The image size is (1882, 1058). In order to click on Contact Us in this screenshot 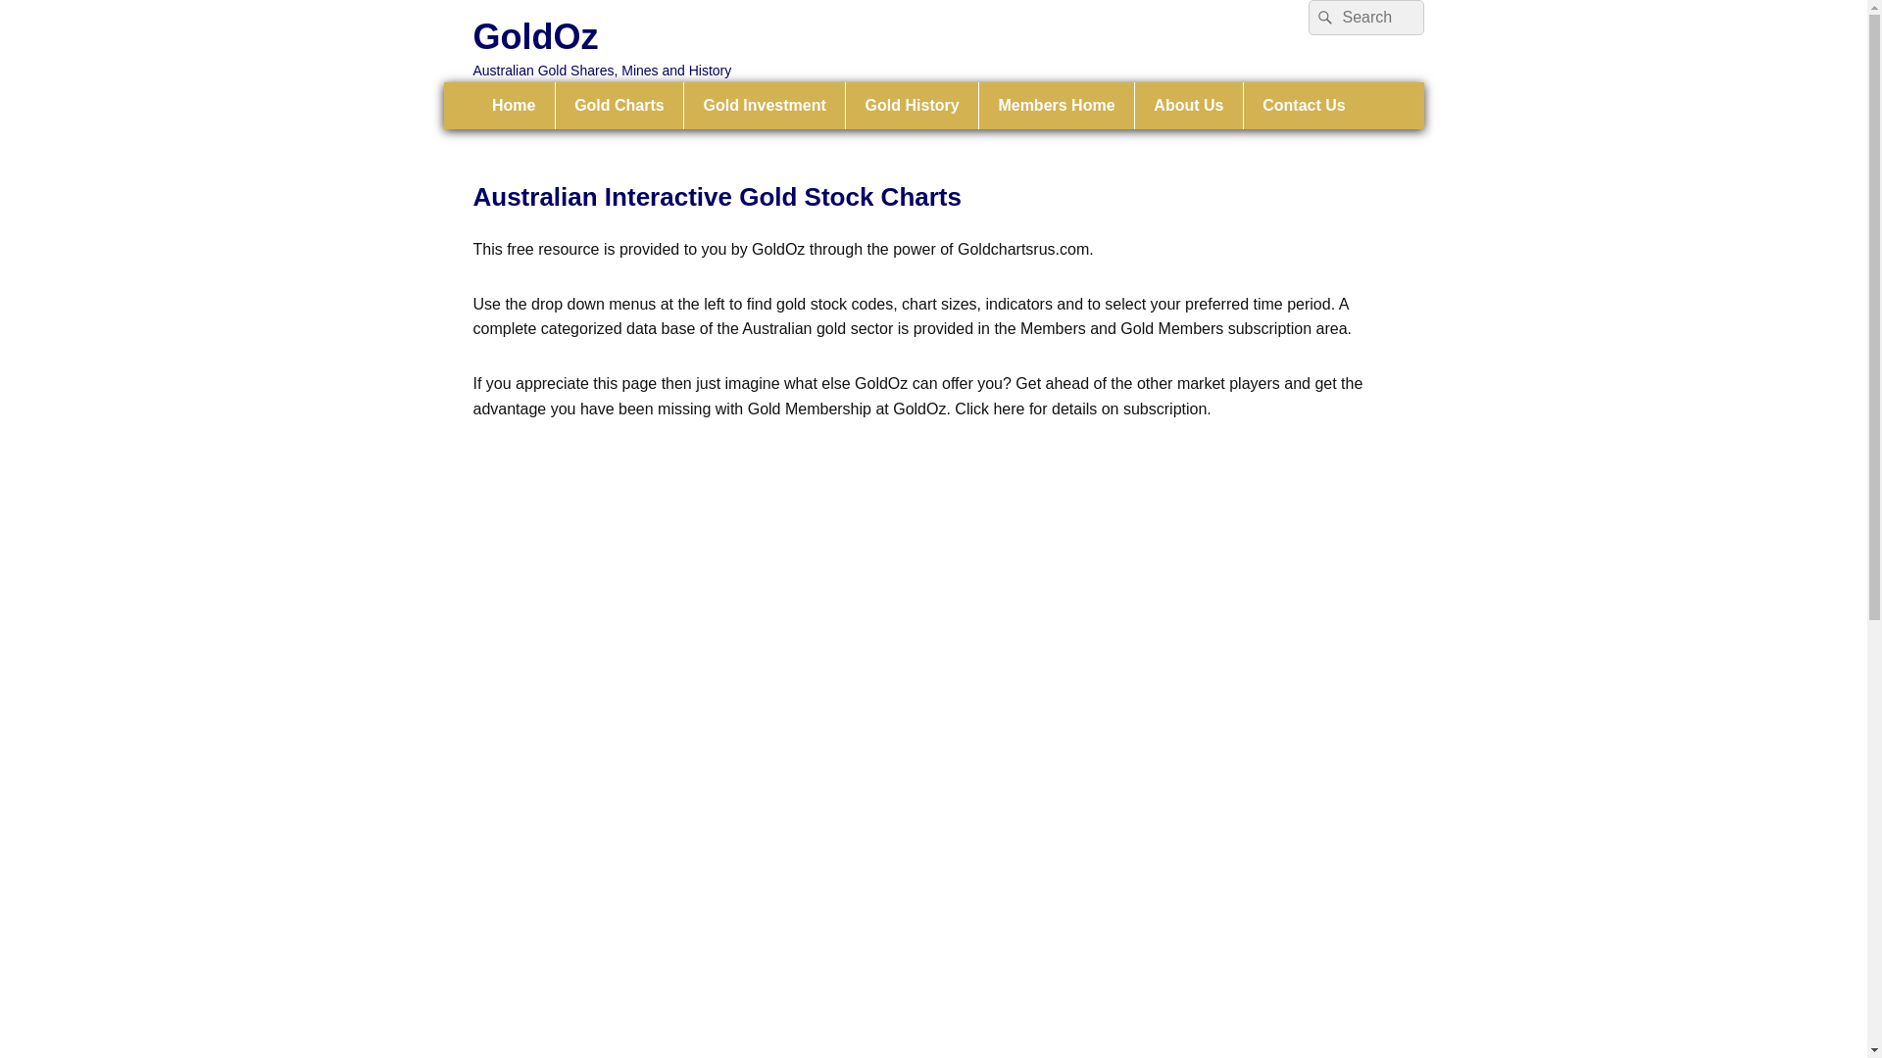, I will do `click(1304, 106)`.